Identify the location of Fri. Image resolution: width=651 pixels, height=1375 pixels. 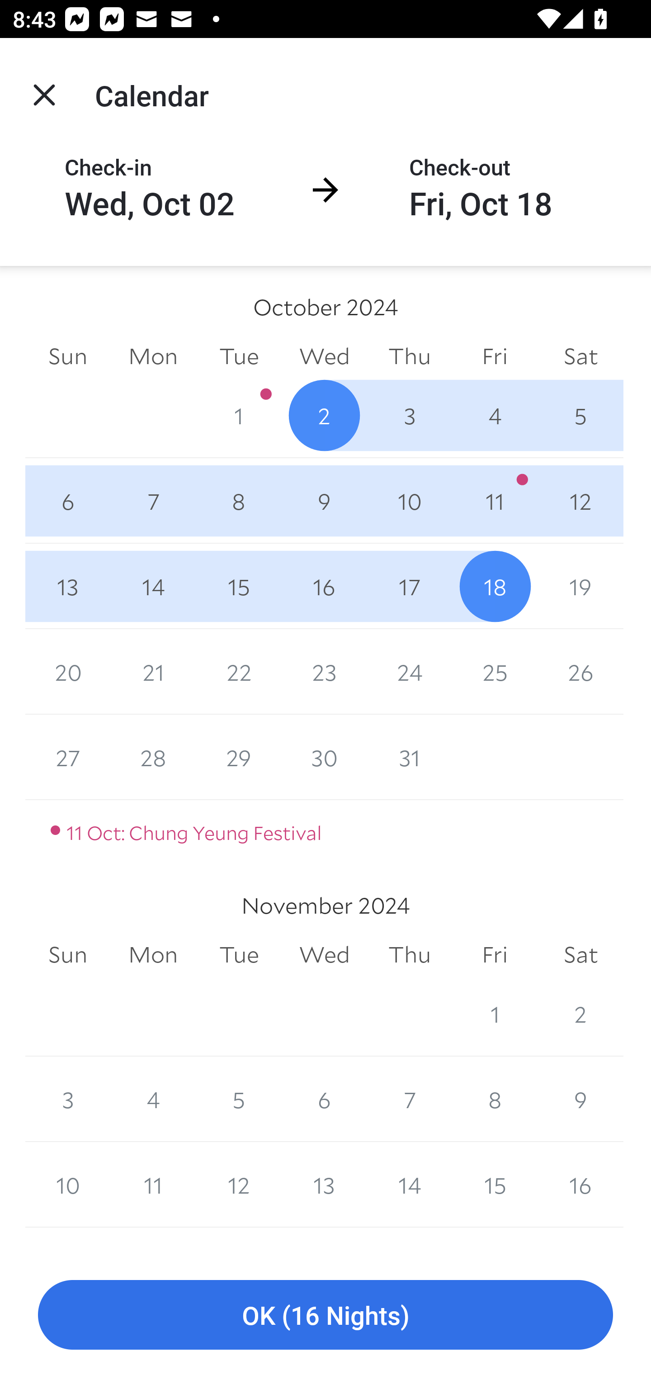
(495, 356).